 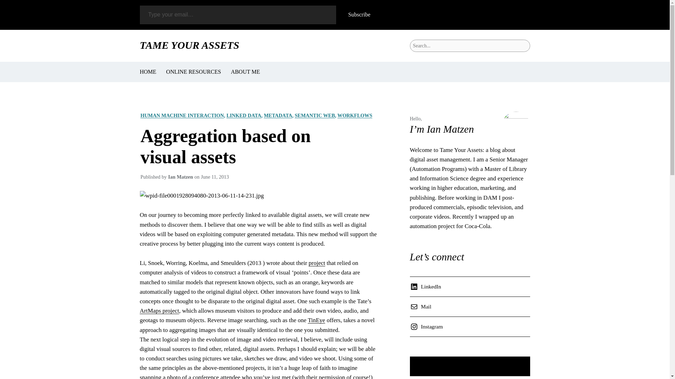 I want to click on June 11, 2013, so click(x=214, y=177).